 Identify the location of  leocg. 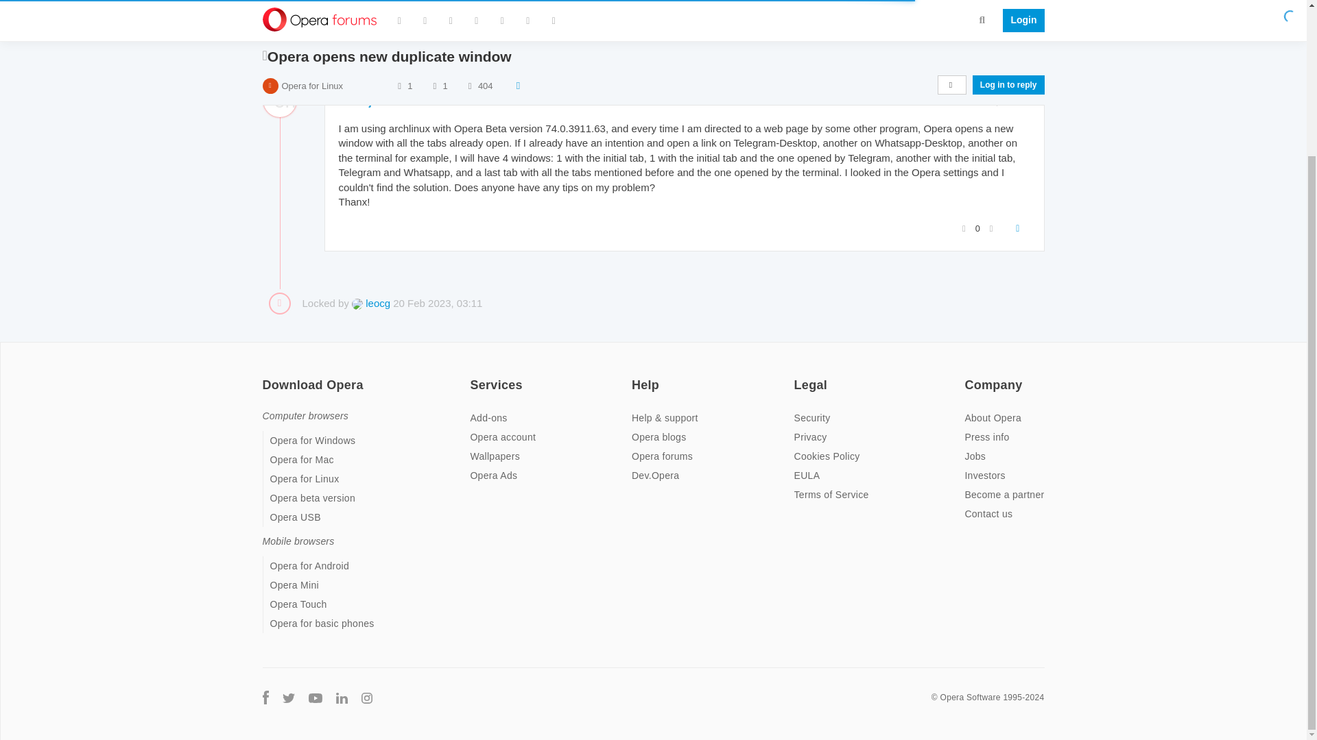
(370, 303).